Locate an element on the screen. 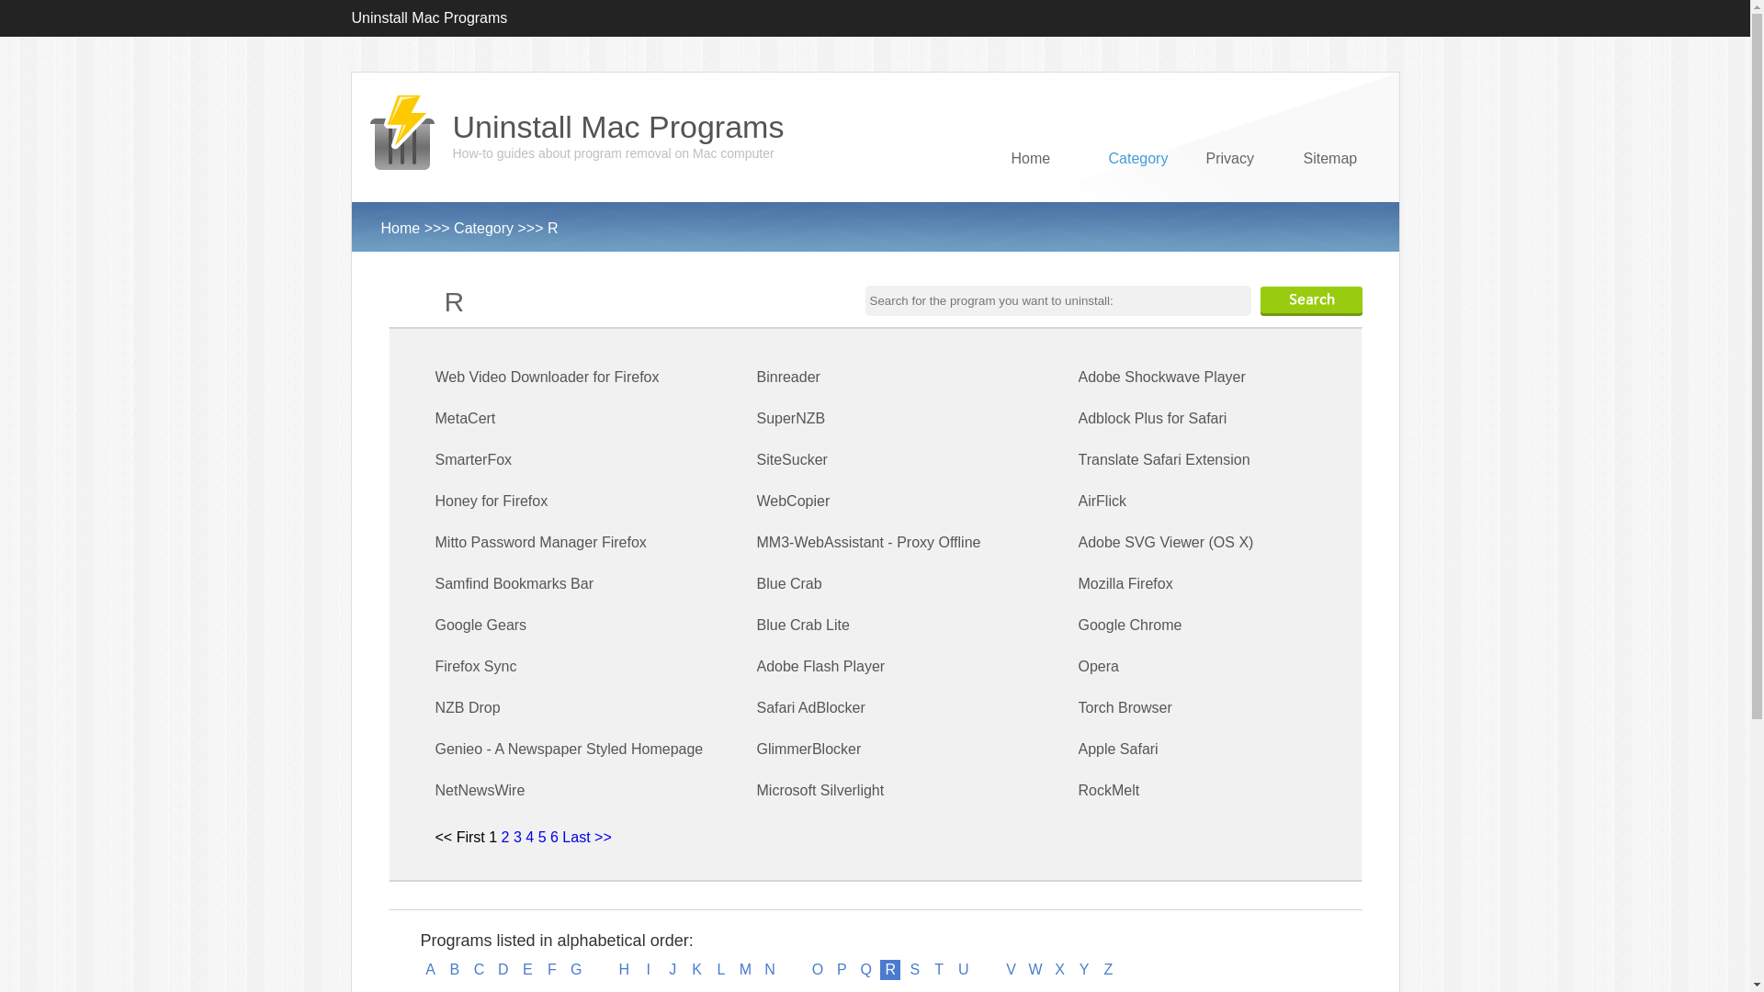  AirFlick is located at coordinates (1102, 502).